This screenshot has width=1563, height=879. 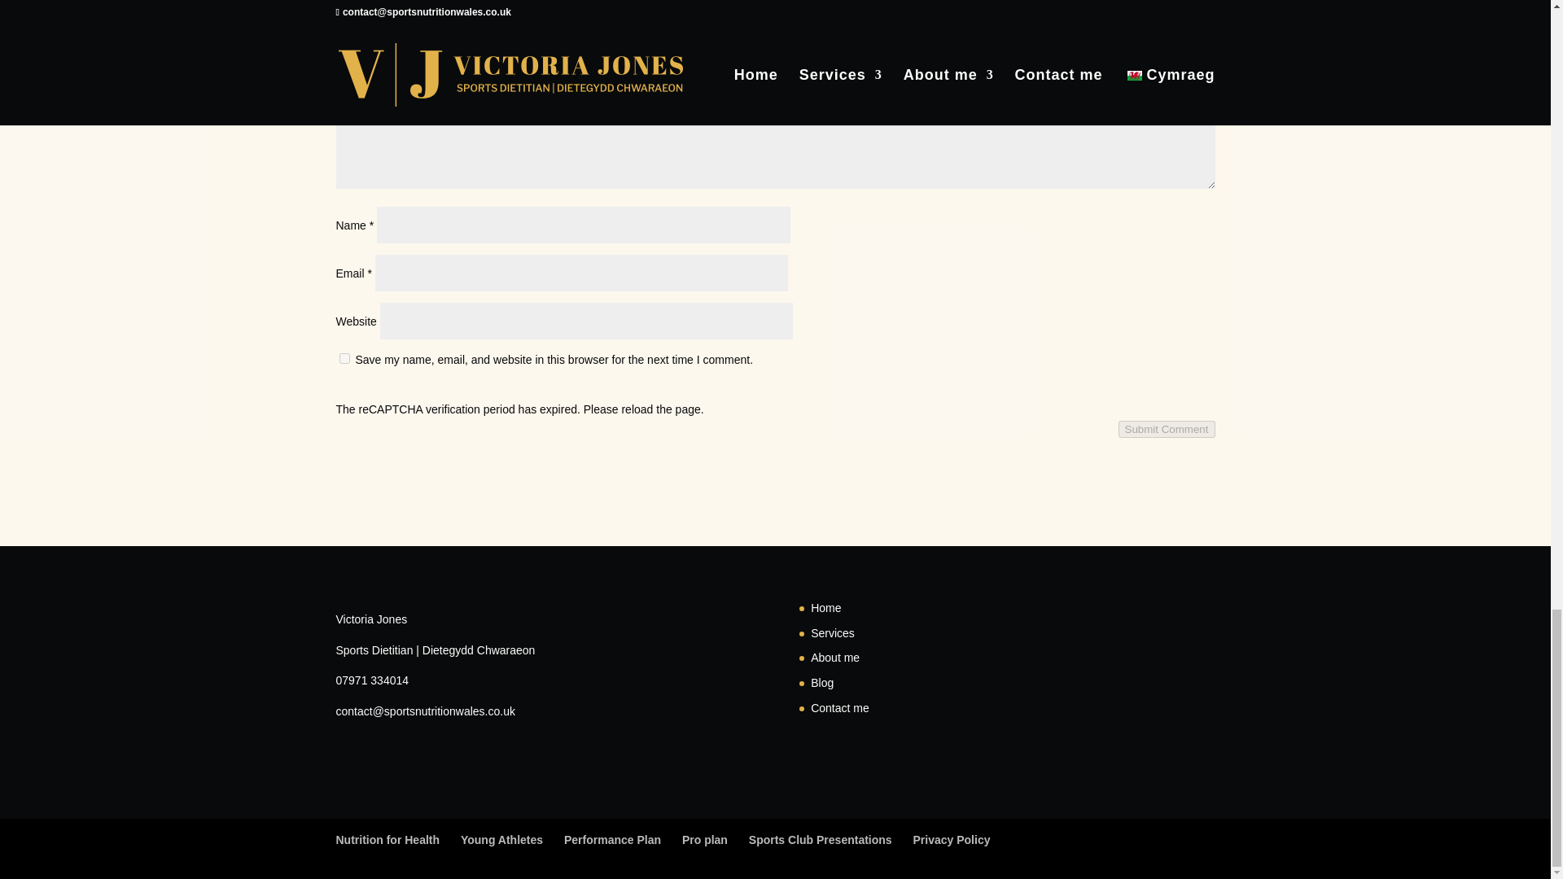 I want to click on Performance Plan, so click(x=612, y=840).